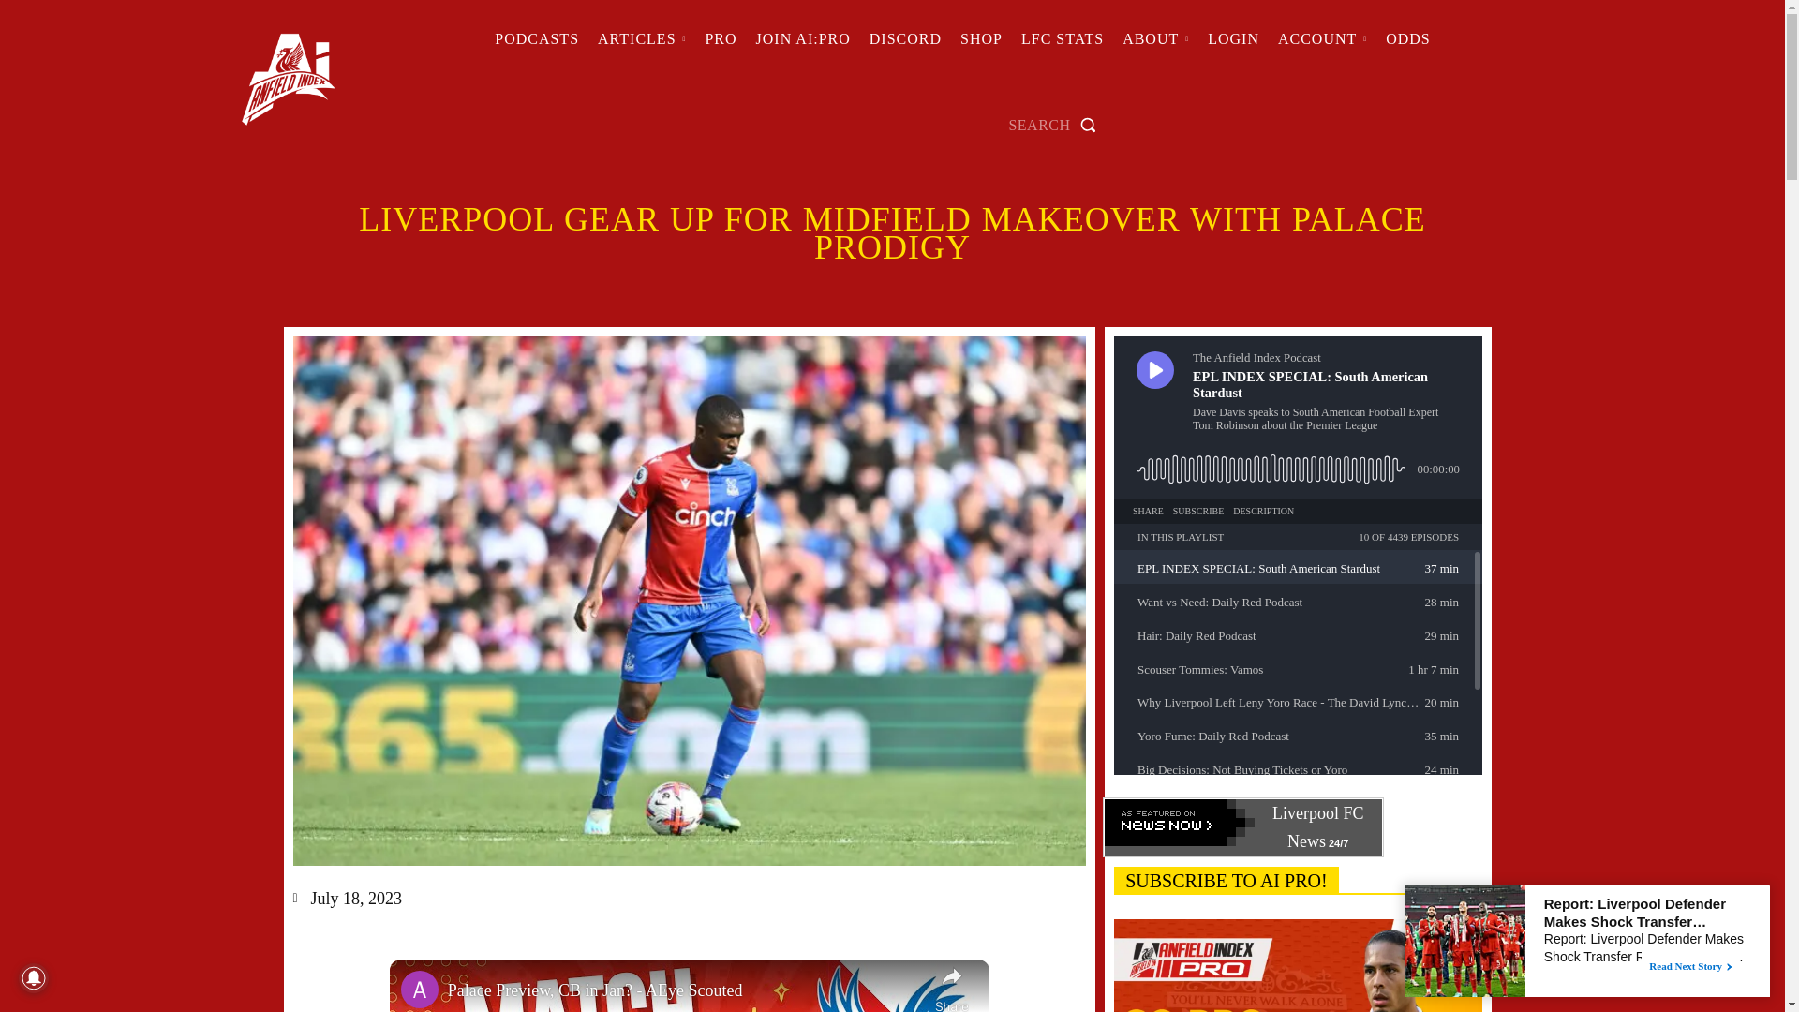 Image resolution: width=1799 pixels, height=1012 pixels. Describe the element at coordinates (802, 39) in the screenshot. I see `JOIN AI:PRO` at that location.